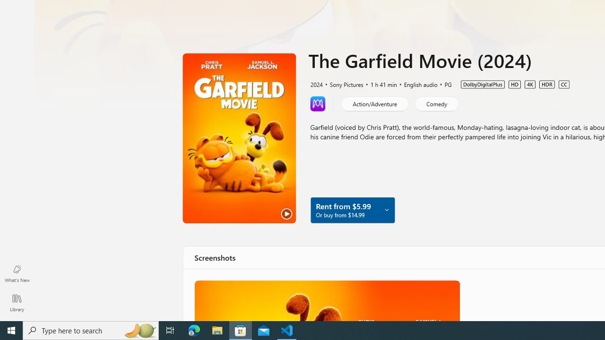  What do you see at coordinates (239, 138) in the screenshot?
I see `Play Trailer` at bounding box center [239, 138].